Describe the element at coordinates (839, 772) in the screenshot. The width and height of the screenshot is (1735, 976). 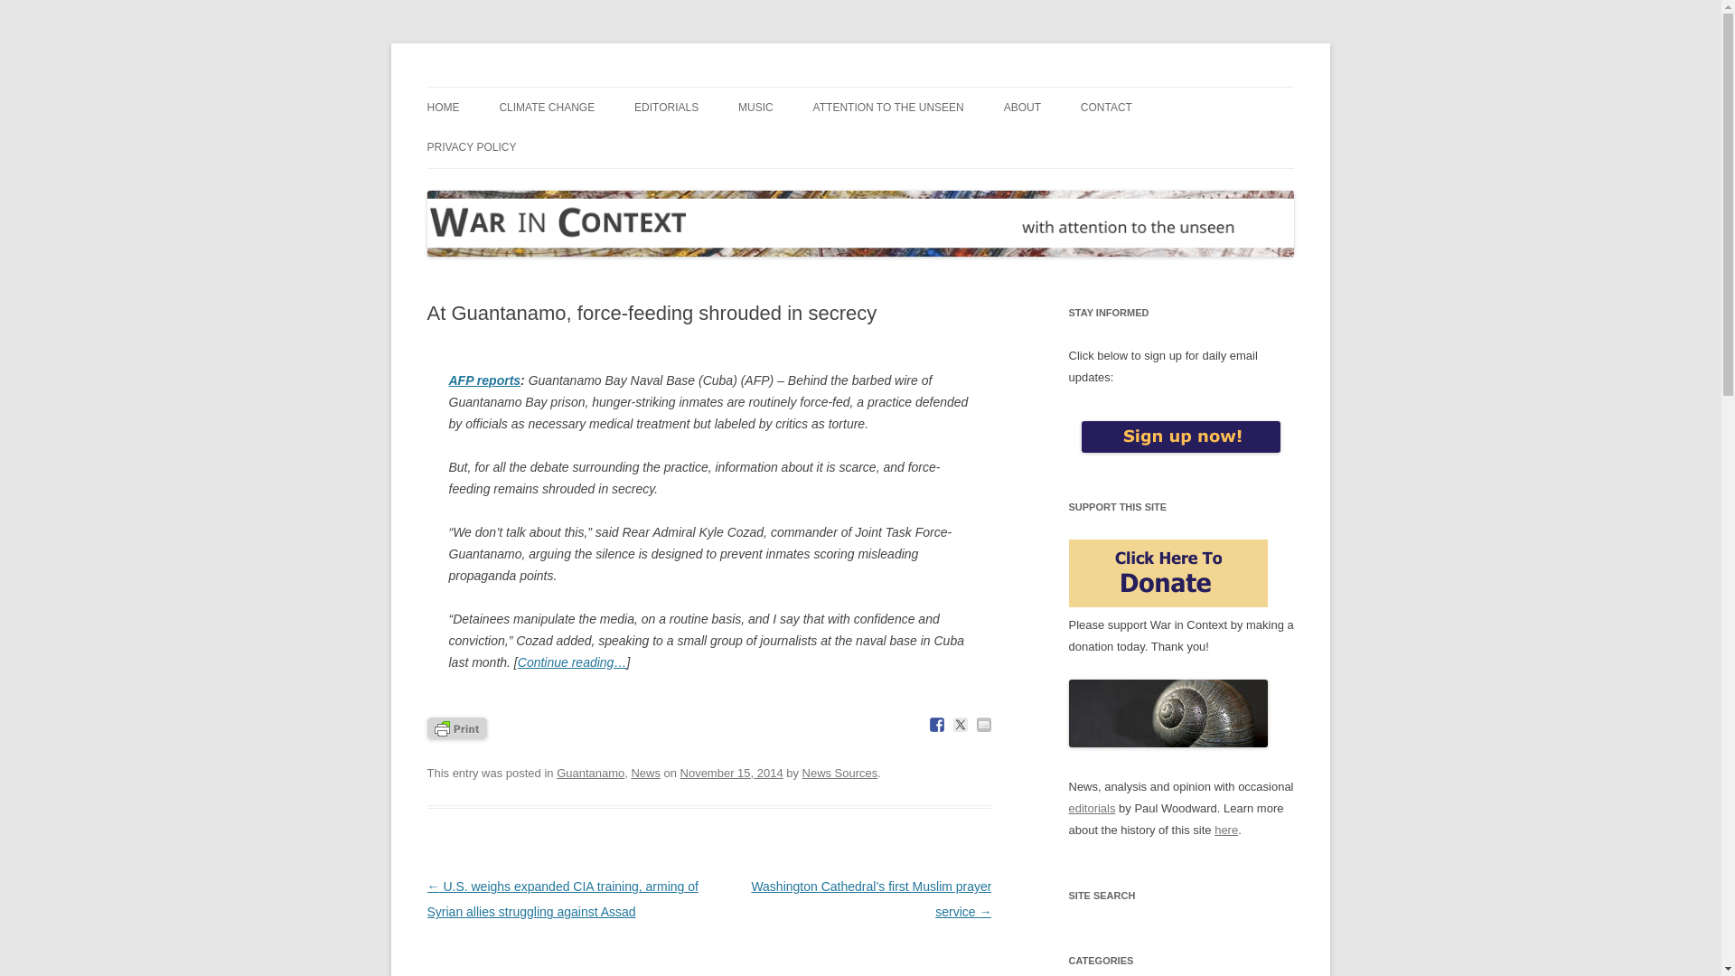
I see `News Sources` at that location.